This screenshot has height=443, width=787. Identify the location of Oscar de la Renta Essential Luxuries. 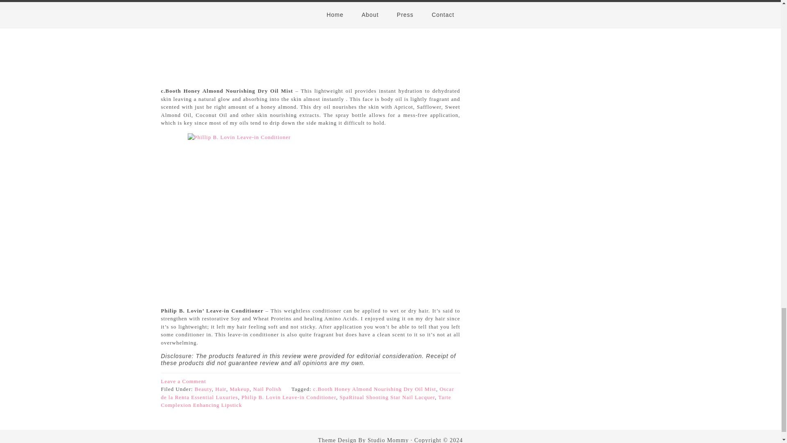
(307, 393).